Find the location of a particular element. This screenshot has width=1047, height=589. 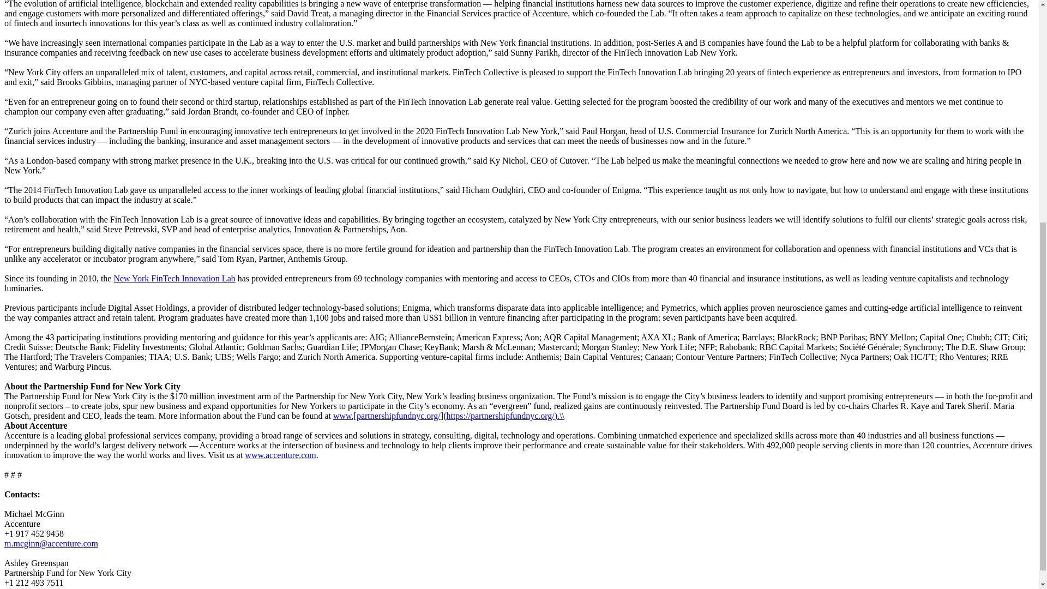

www.accenture.com is located at coordinates (280, 455).